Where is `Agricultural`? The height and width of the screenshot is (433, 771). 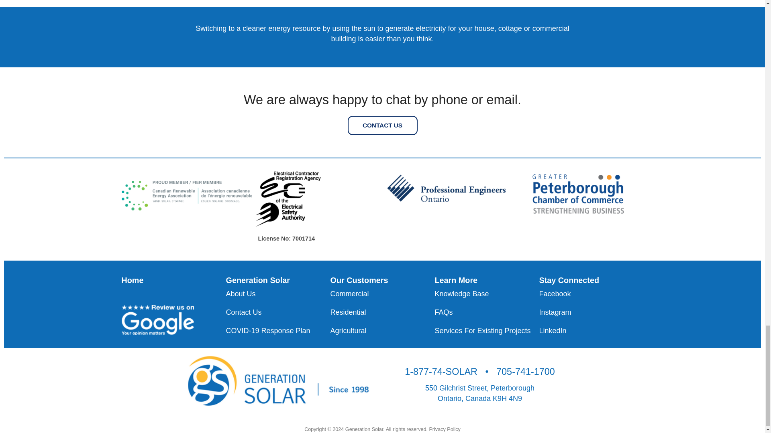
Agricultural is located at coordinates (382, 331).